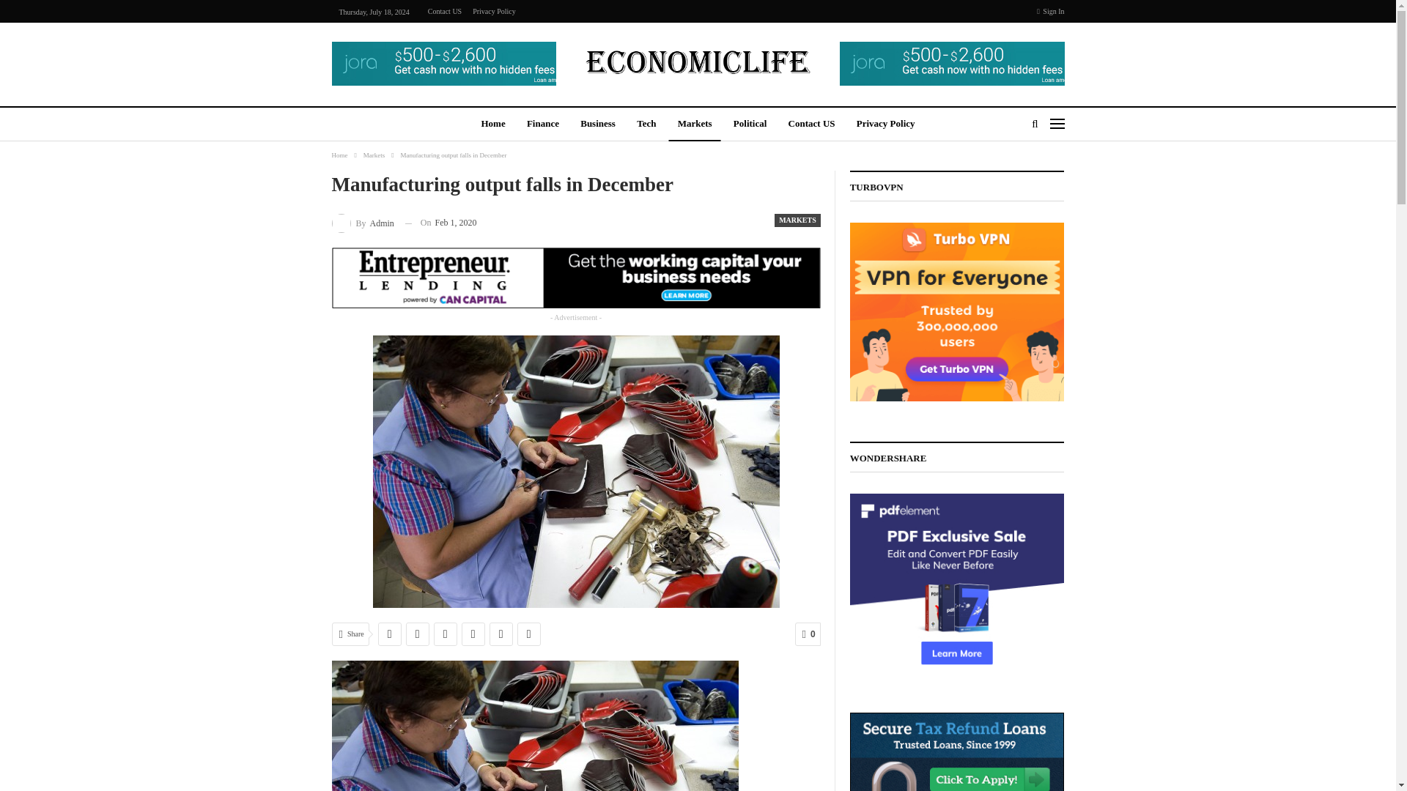  Describe the element at coordinates (542, 125) in the screenshot. I see `Finance` at that location.